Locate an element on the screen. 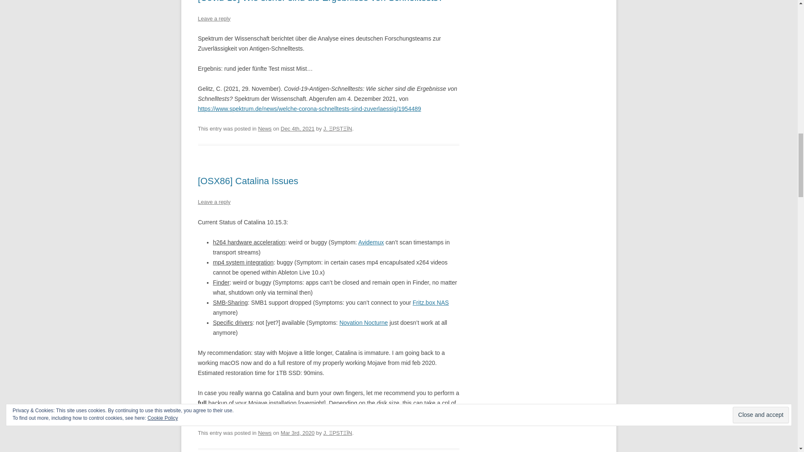 Image resolution: width=804 pixels, height=452 pixels. 12:51 is located at coordinates (297, 129).